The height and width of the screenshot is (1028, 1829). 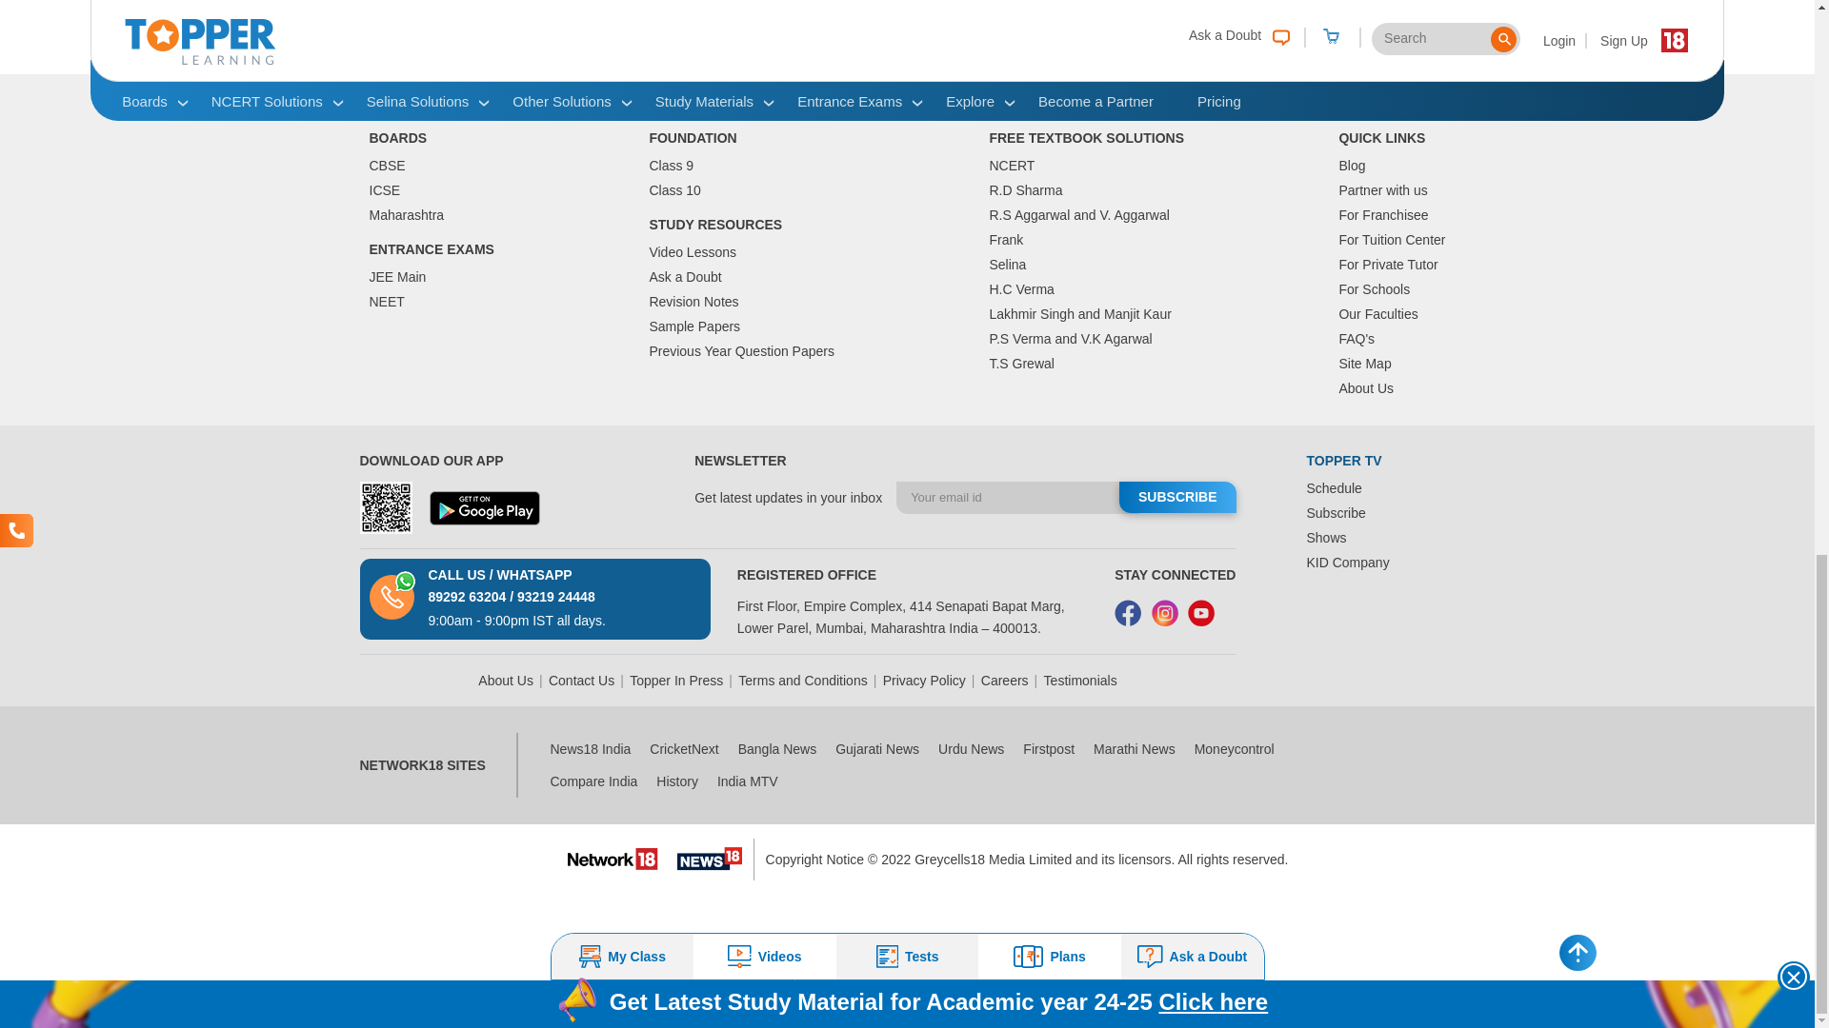 I want to click on News18, so click(x=709, y=859).